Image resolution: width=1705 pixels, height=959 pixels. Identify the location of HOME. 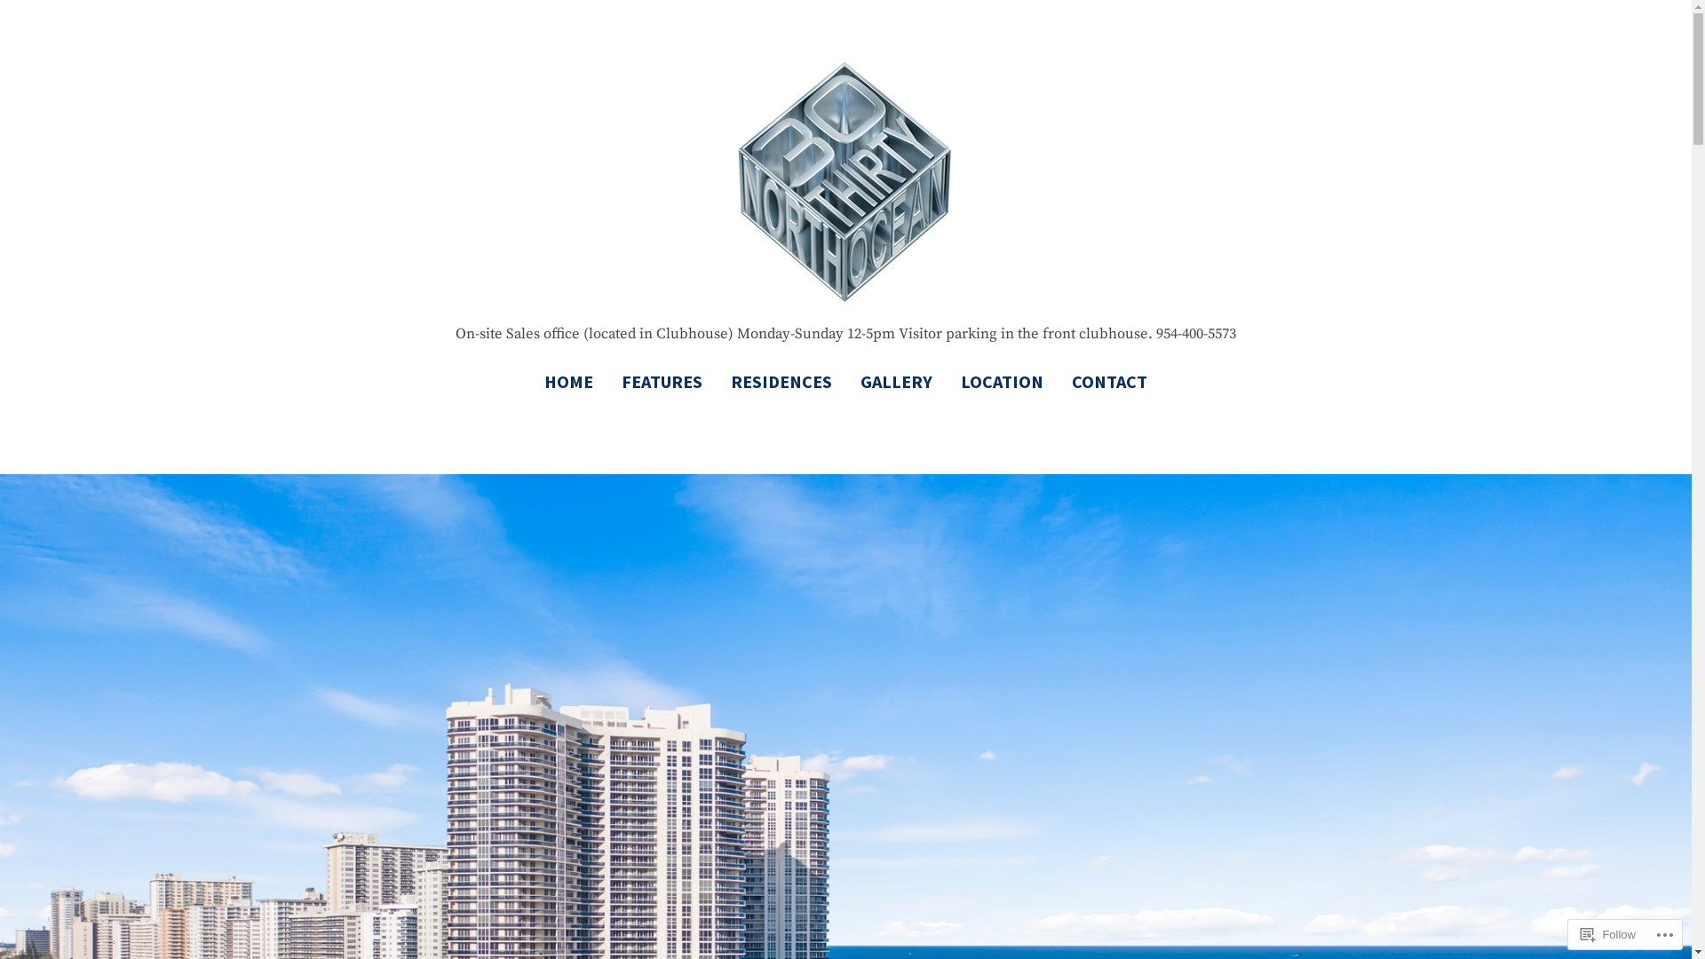
(575, 382).